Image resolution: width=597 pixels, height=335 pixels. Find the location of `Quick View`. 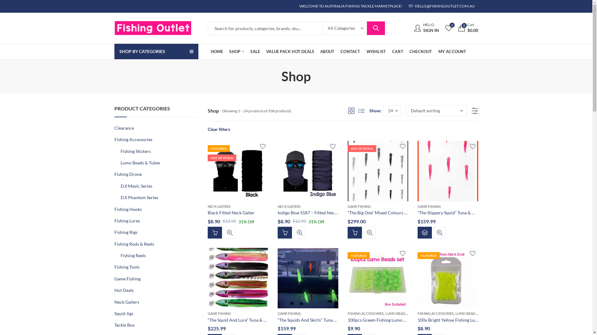

Quick View is located at coordinates (370, 233).